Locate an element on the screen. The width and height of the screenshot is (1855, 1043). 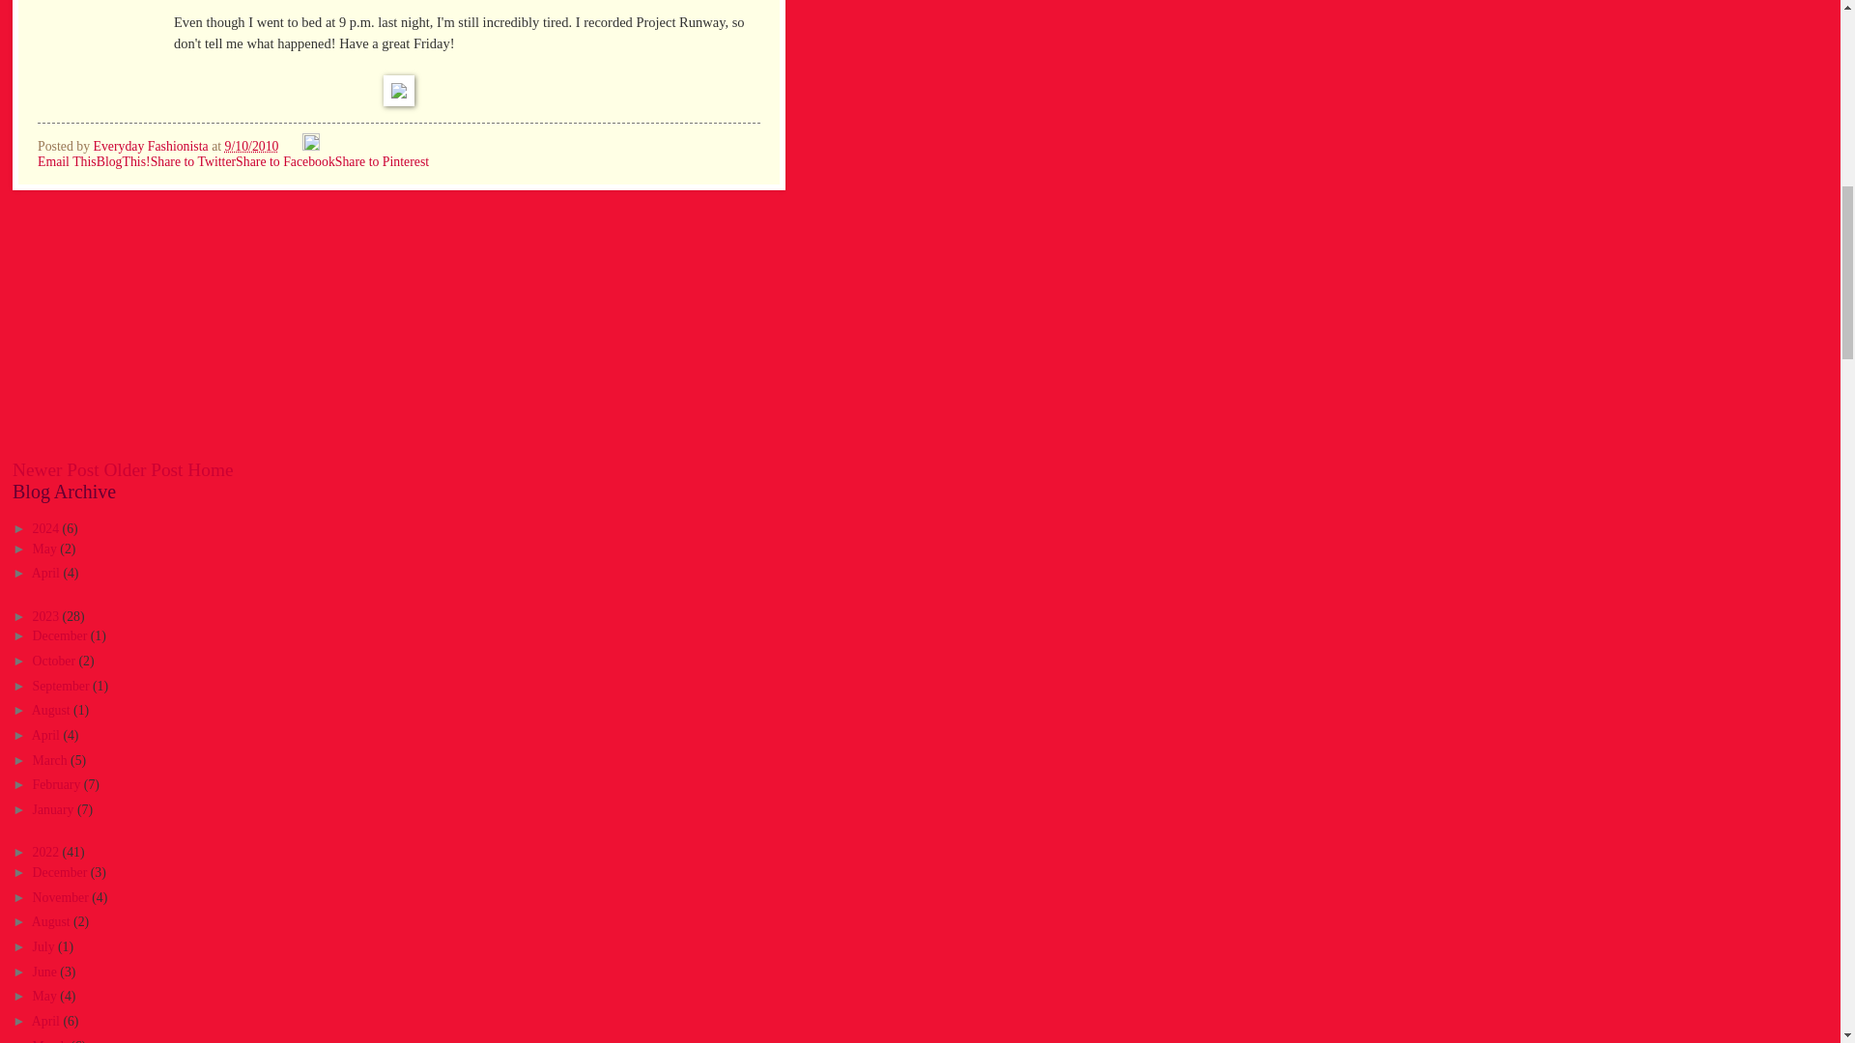
May is located at coordinates (46, 549).